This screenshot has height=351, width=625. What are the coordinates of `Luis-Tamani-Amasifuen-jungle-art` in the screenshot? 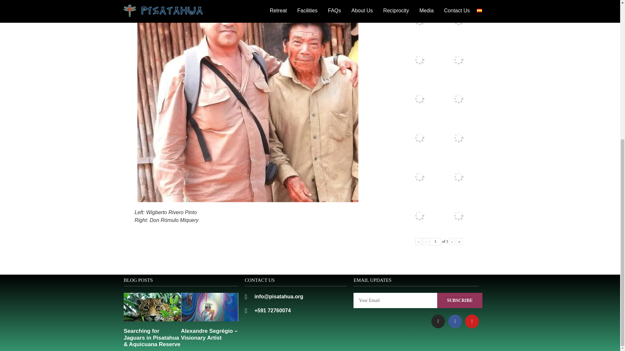 It's located at (419, 138).